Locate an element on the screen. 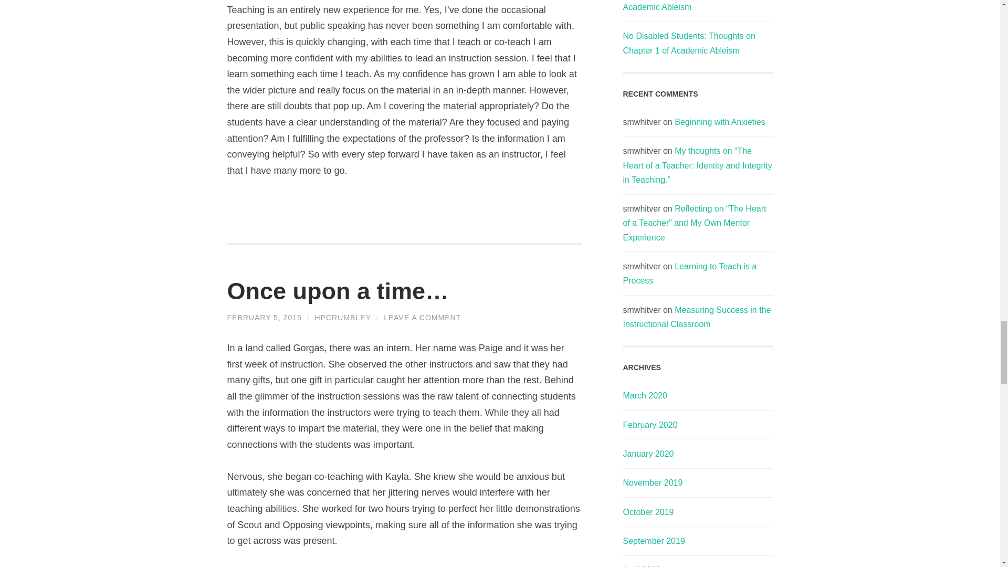 This screenshot has width=1008, height=567. LEAVE A COMMENT is located at coordinates (422, 318).